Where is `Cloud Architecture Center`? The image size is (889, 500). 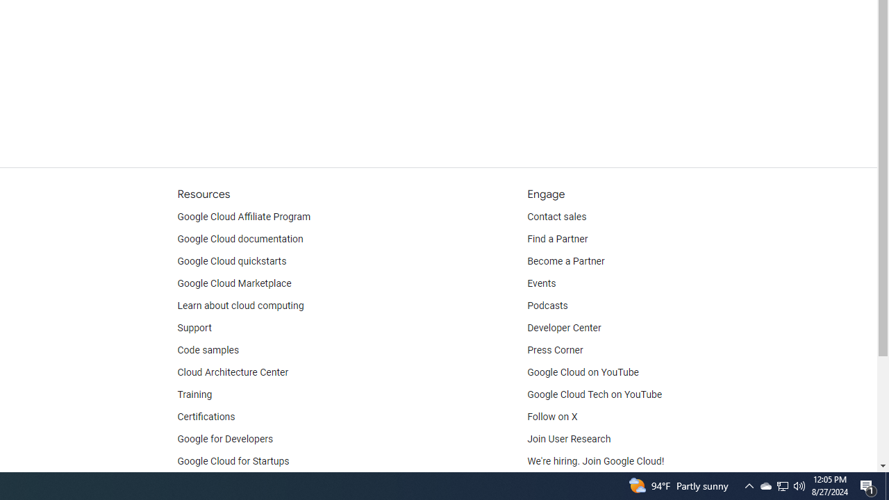 Cloud Architecture Center is located at coordinates (233, 372).